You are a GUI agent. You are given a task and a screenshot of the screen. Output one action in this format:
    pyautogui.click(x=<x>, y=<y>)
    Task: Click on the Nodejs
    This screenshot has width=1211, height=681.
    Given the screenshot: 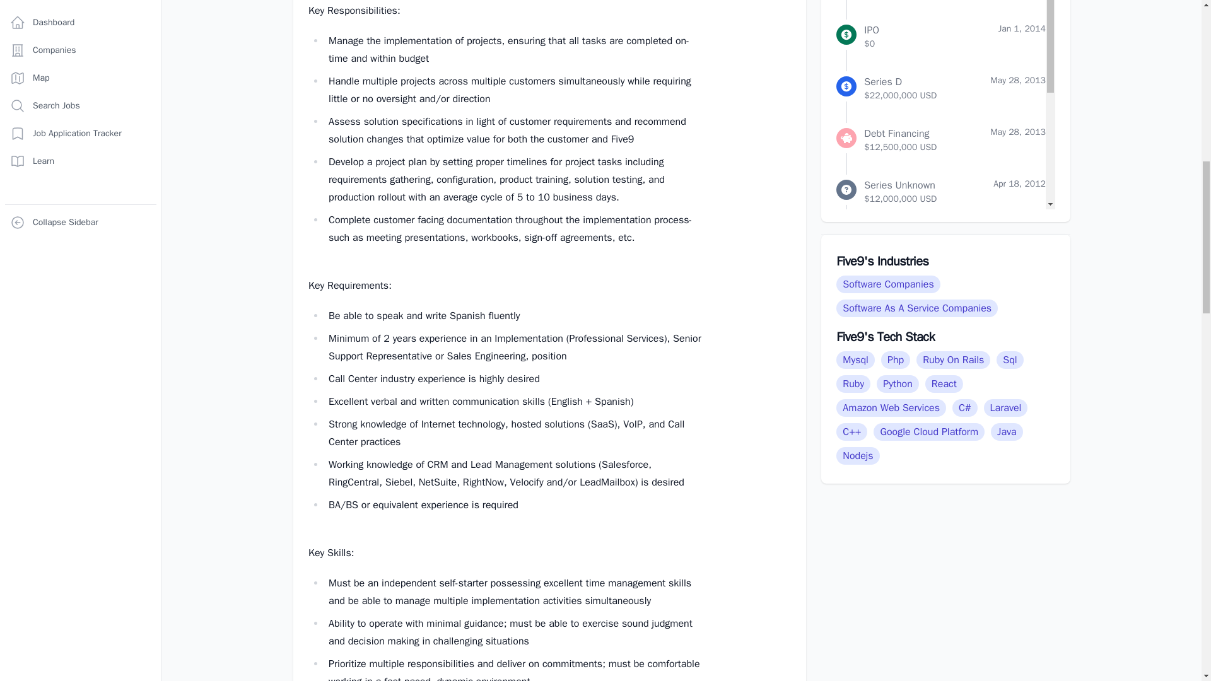 What is the action you would take?
    pyautogui.click(x=860, y=455)
    